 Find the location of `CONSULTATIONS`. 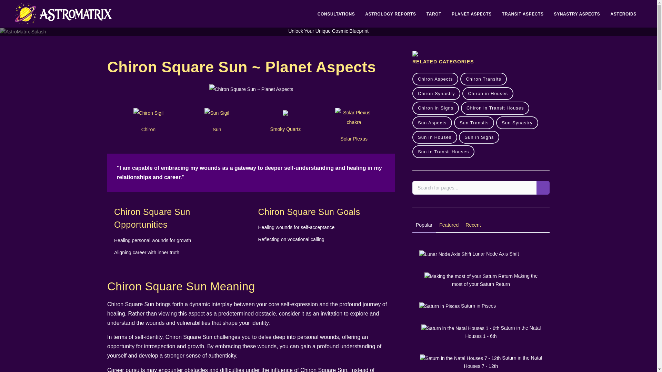

CONSULTATIONS is located at coordinates (336, 14).